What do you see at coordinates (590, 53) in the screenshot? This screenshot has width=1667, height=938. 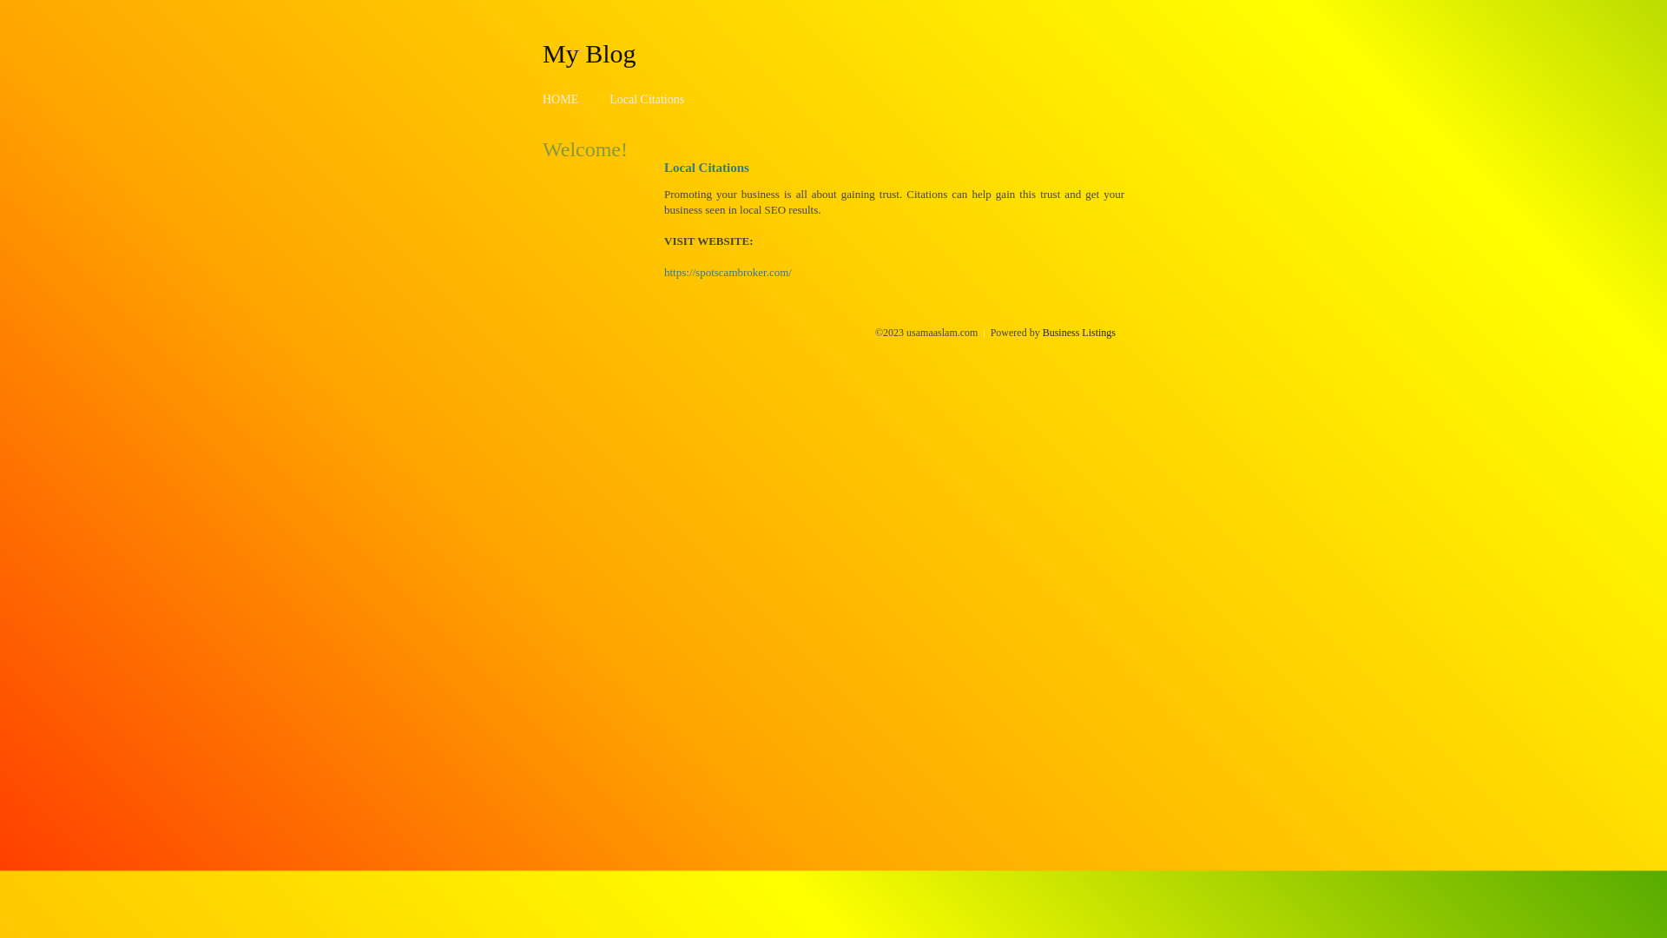 I see `My Blog` at bounding box center [590, 53].